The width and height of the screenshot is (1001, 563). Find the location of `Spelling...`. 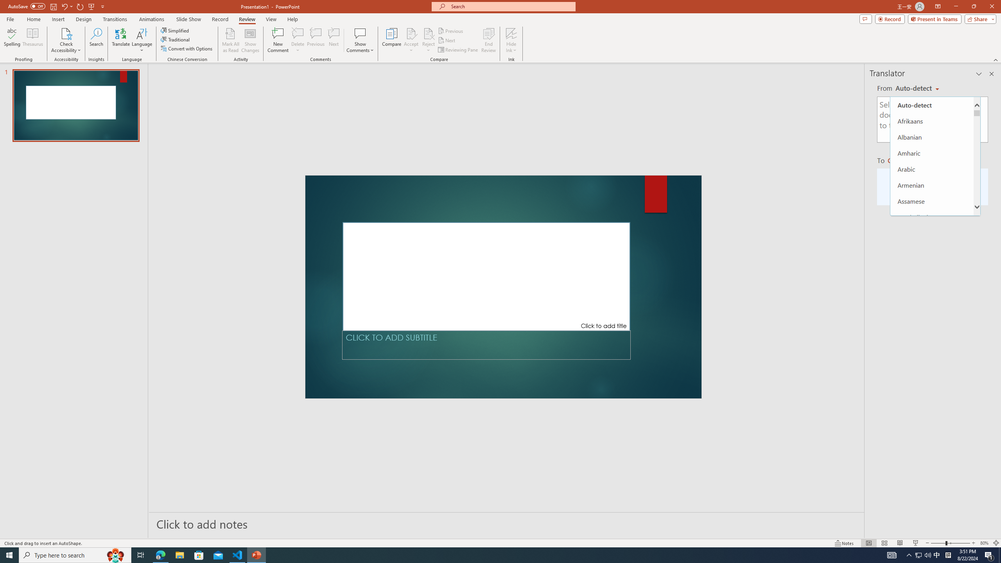

Spelling... is located at coordinates (12, 40).